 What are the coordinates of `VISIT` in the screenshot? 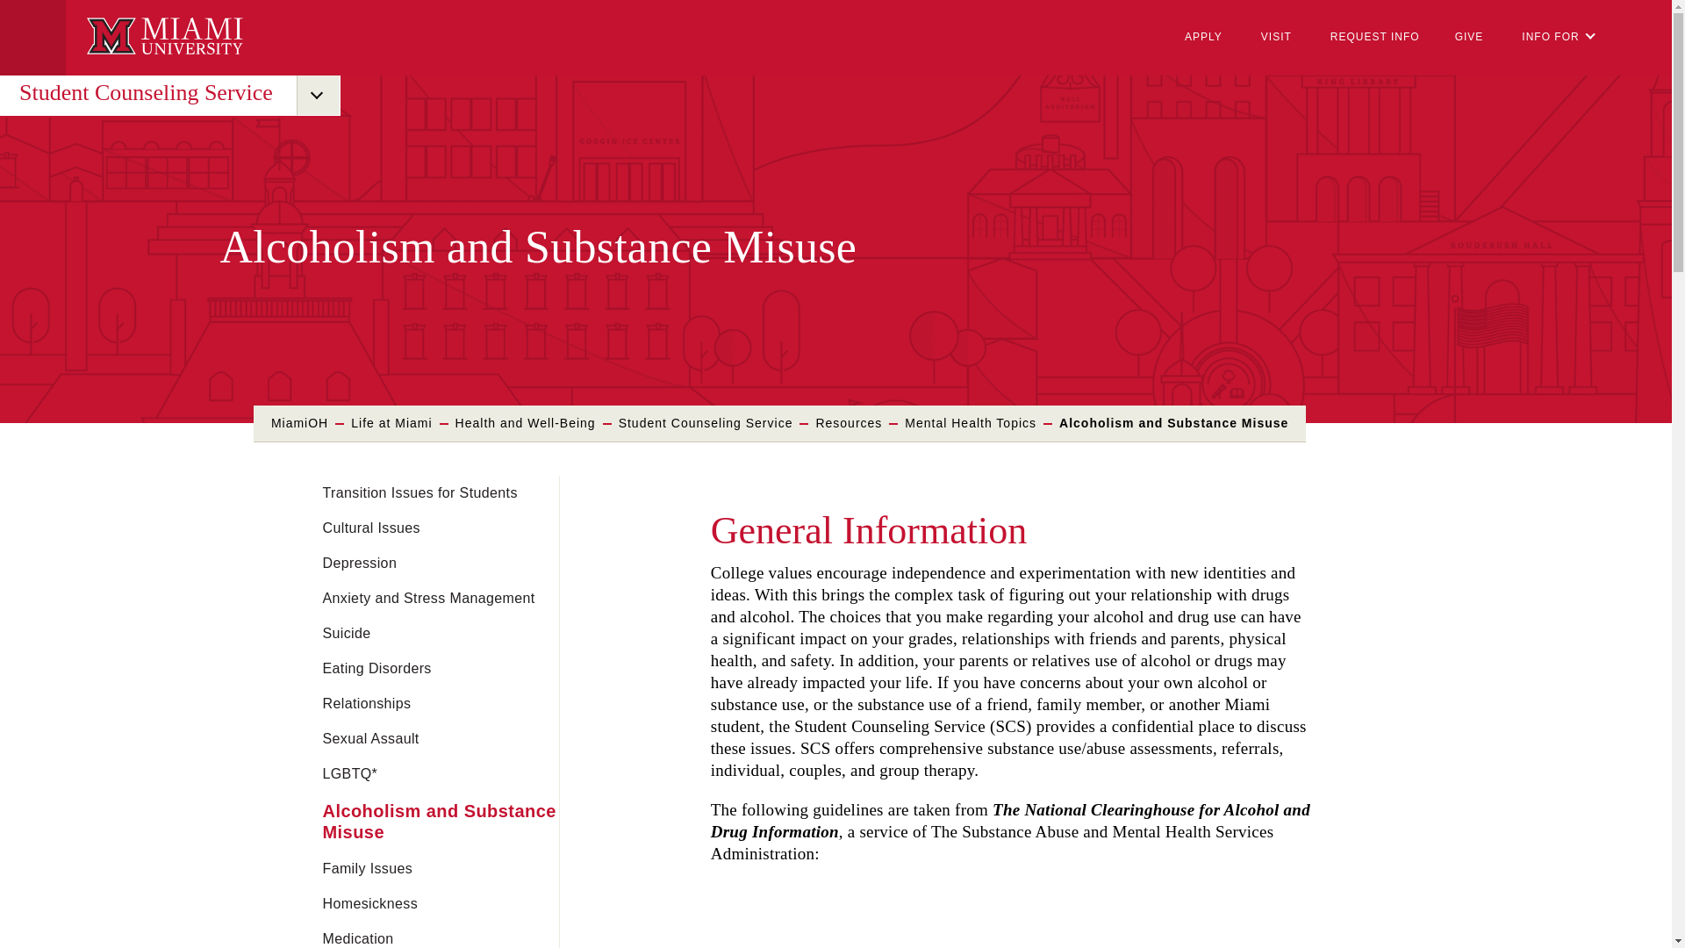 It's located at (1276, 37).